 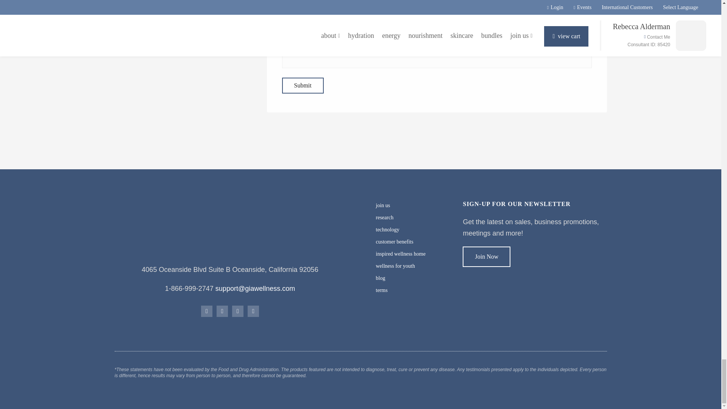 I want to click on Visit us on Twitter, so click(x=238, y=311).